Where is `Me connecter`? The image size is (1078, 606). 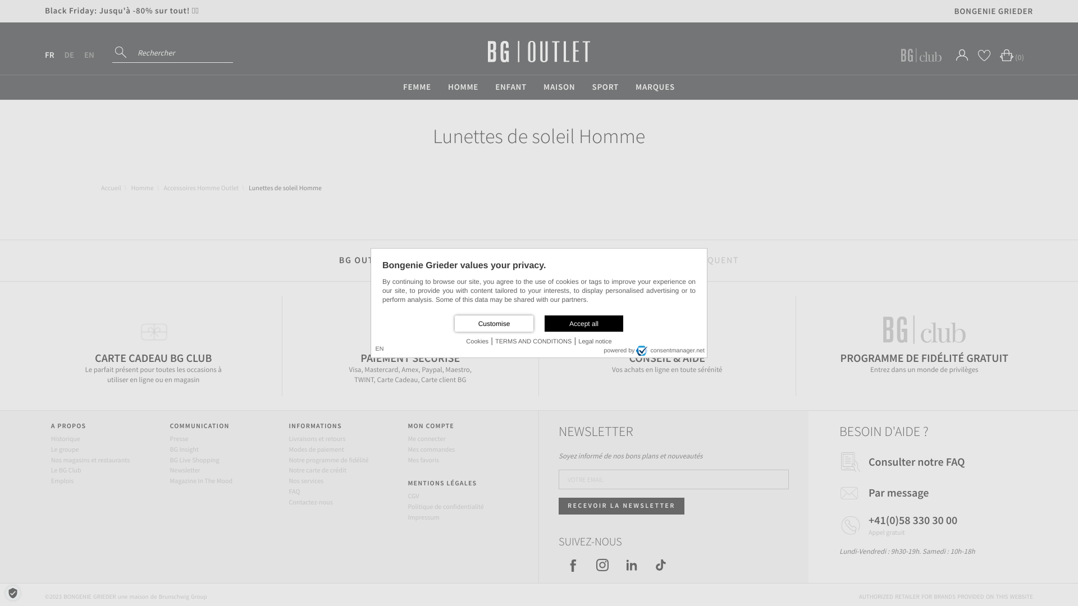 Me connecter is located at coordinates (427, 439).